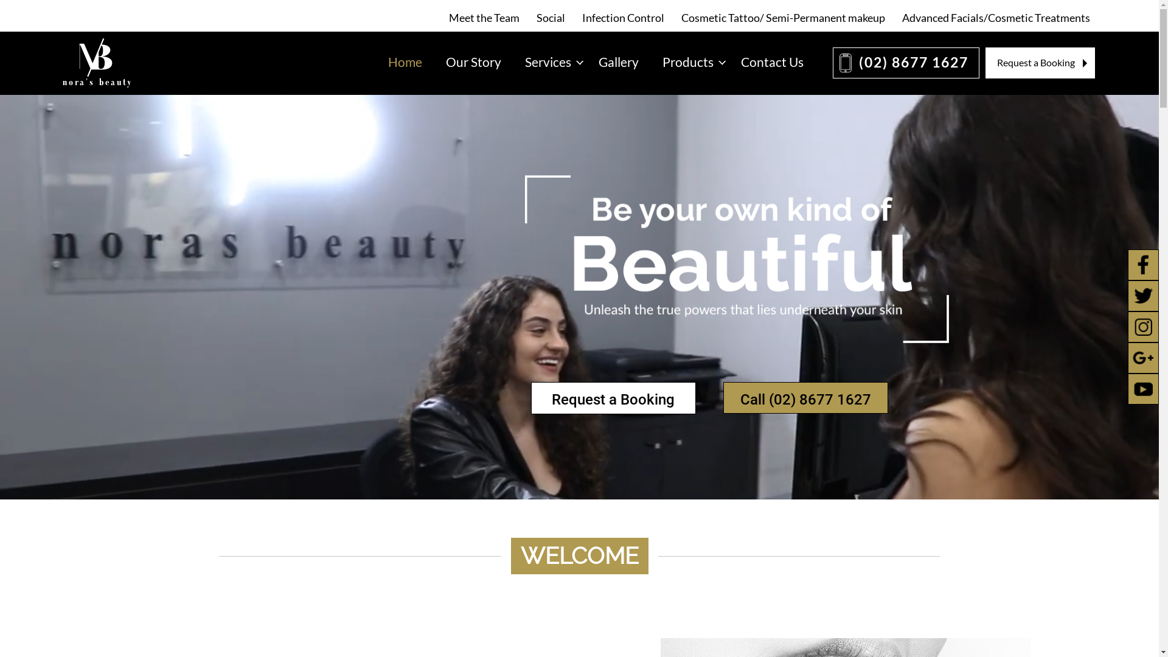 Image resolution: width=1168 pixels, height=657 pixels. Describe the element at coordinates (405, 62) in the screenshot. I see `Home` at that location.